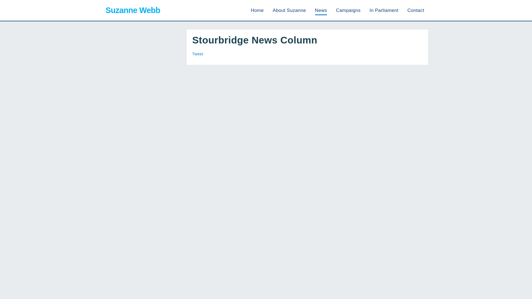 The width and height of the screenshot is (532, 299). I want to click on Contact, so click(416, 11).